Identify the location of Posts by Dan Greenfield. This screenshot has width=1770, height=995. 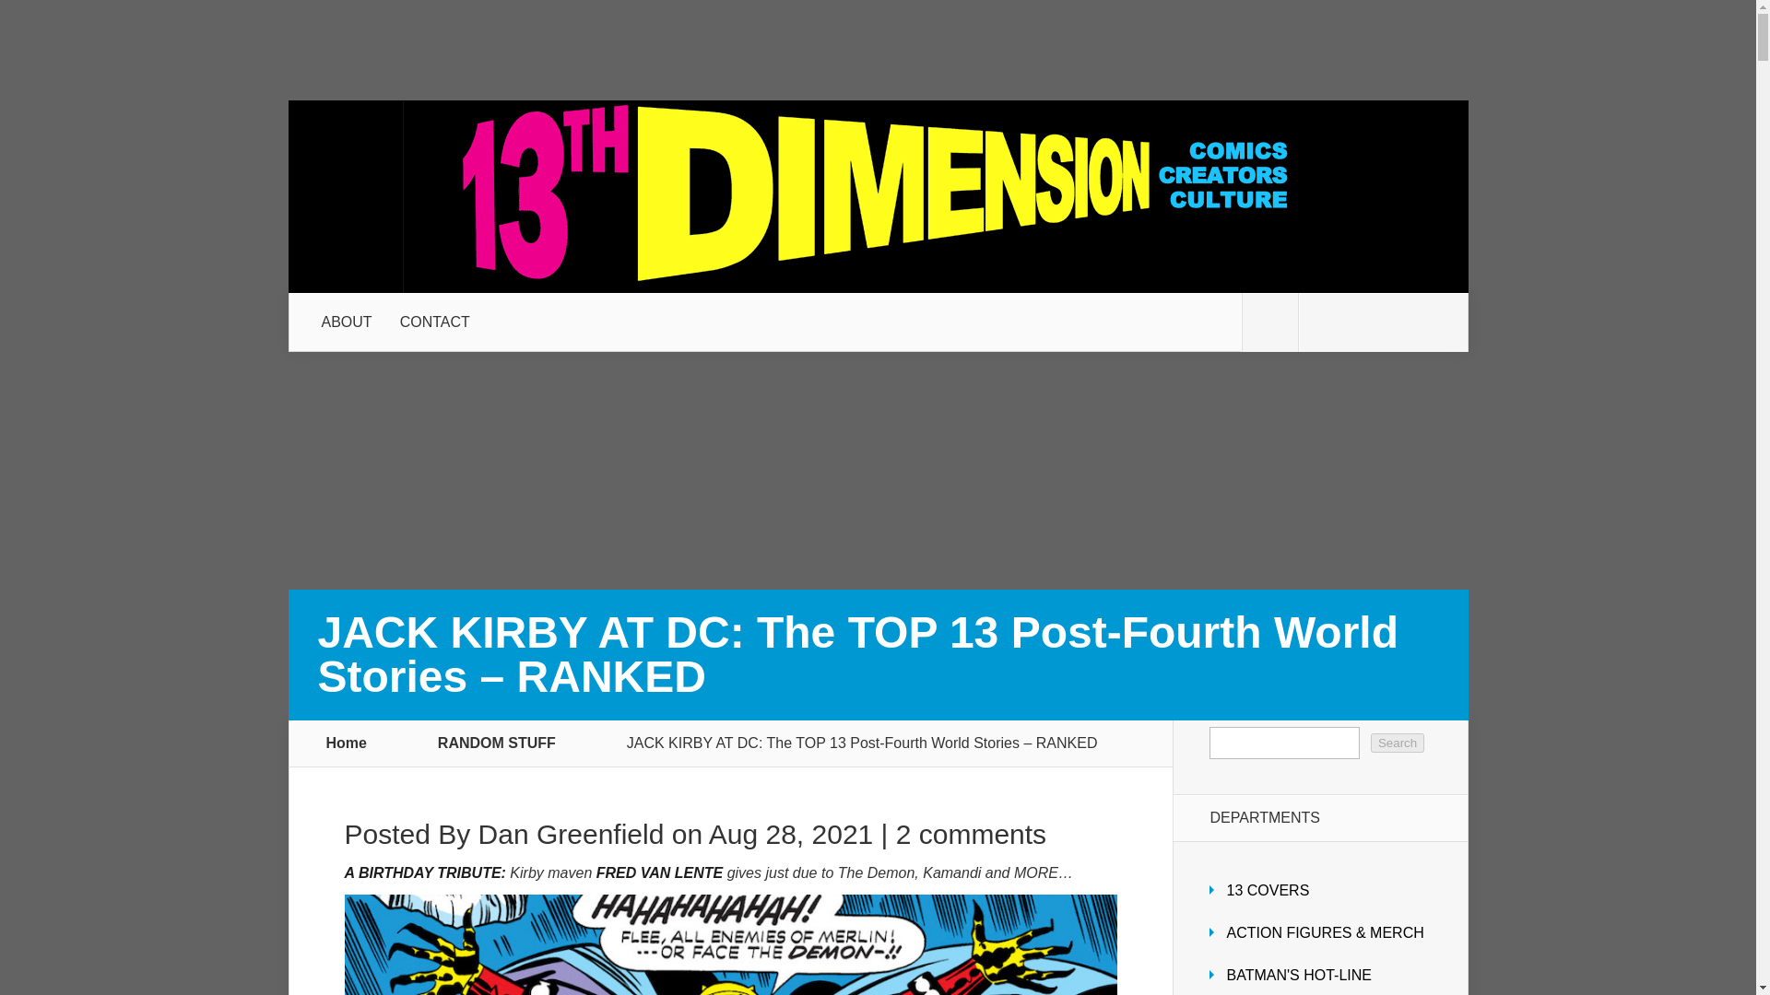
(572, 834).